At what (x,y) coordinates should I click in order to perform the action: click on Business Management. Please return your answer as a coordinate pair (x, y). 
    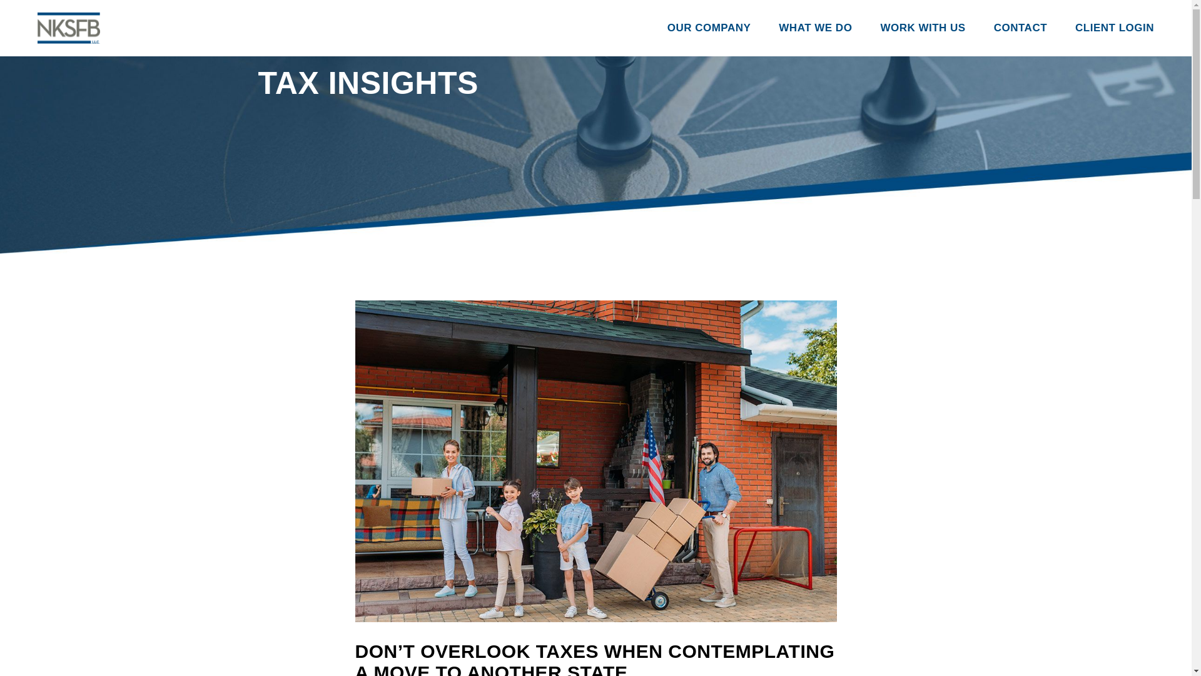
    Looking at the image, I should click on (899, 58).